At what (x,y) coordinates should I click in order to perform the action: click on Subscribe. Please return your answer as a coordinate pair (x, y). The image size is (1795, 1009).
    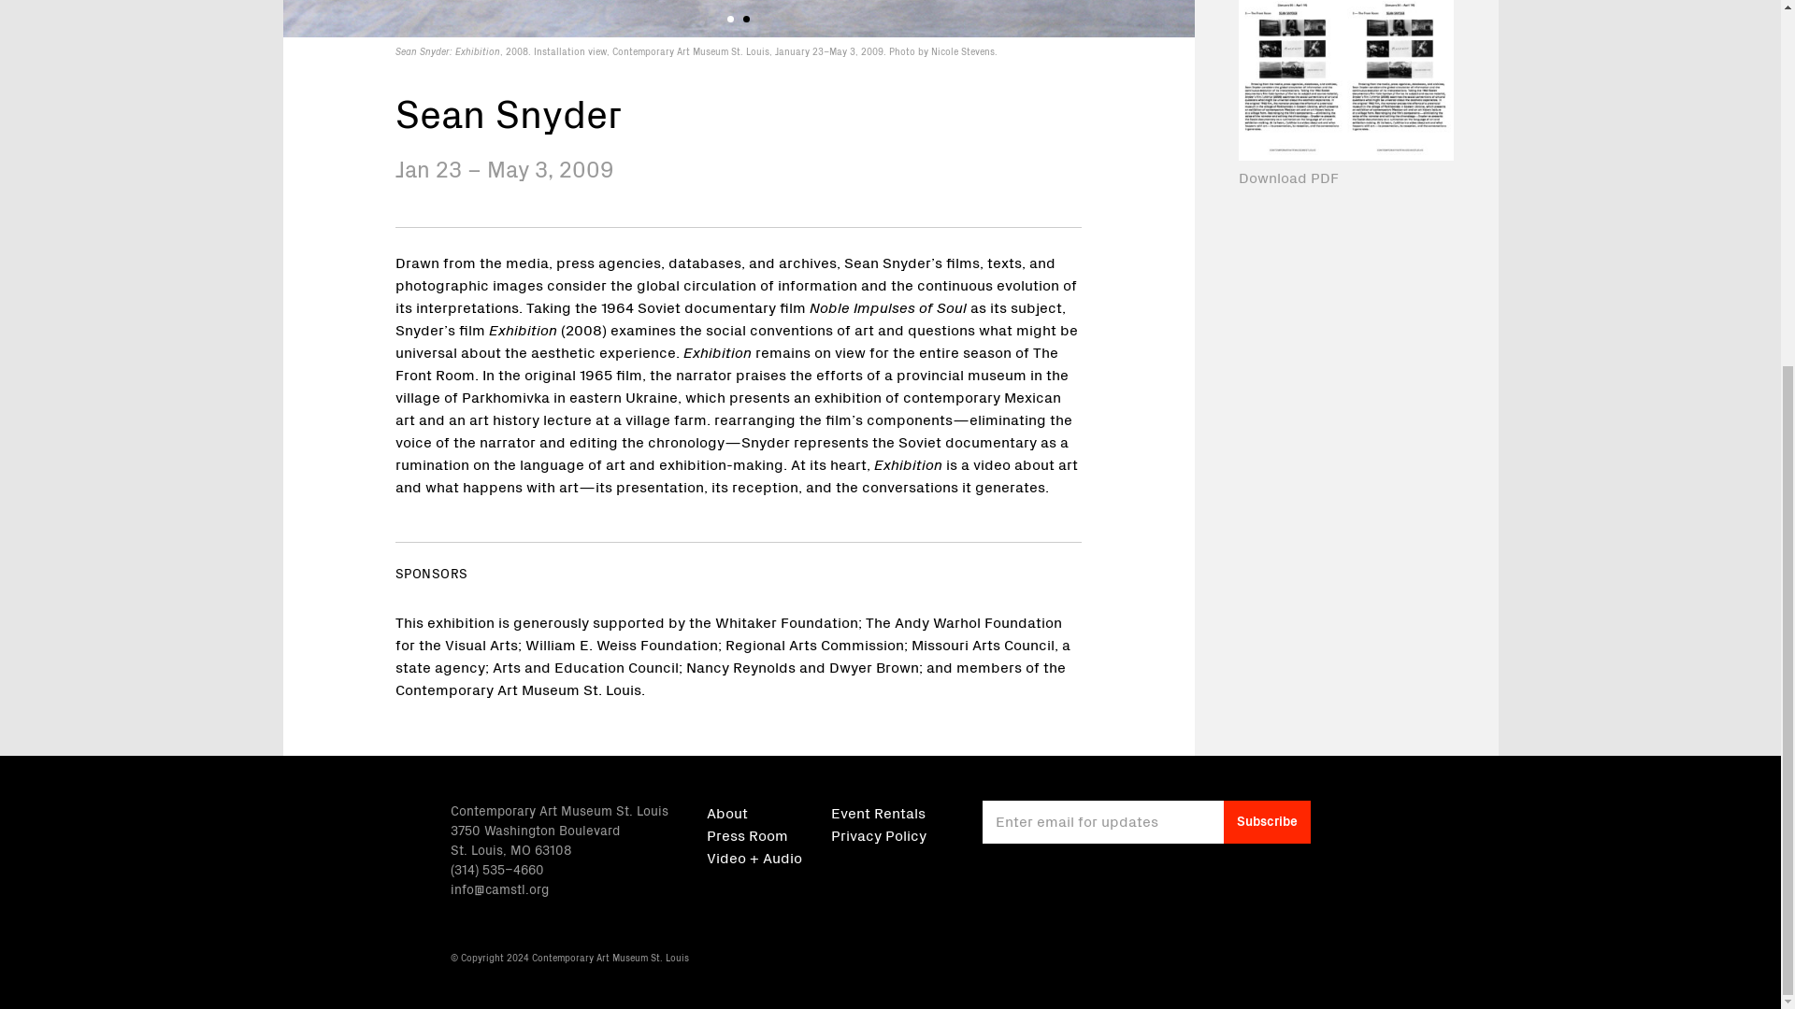
    Looking at the image, I should click on (1267, 822).